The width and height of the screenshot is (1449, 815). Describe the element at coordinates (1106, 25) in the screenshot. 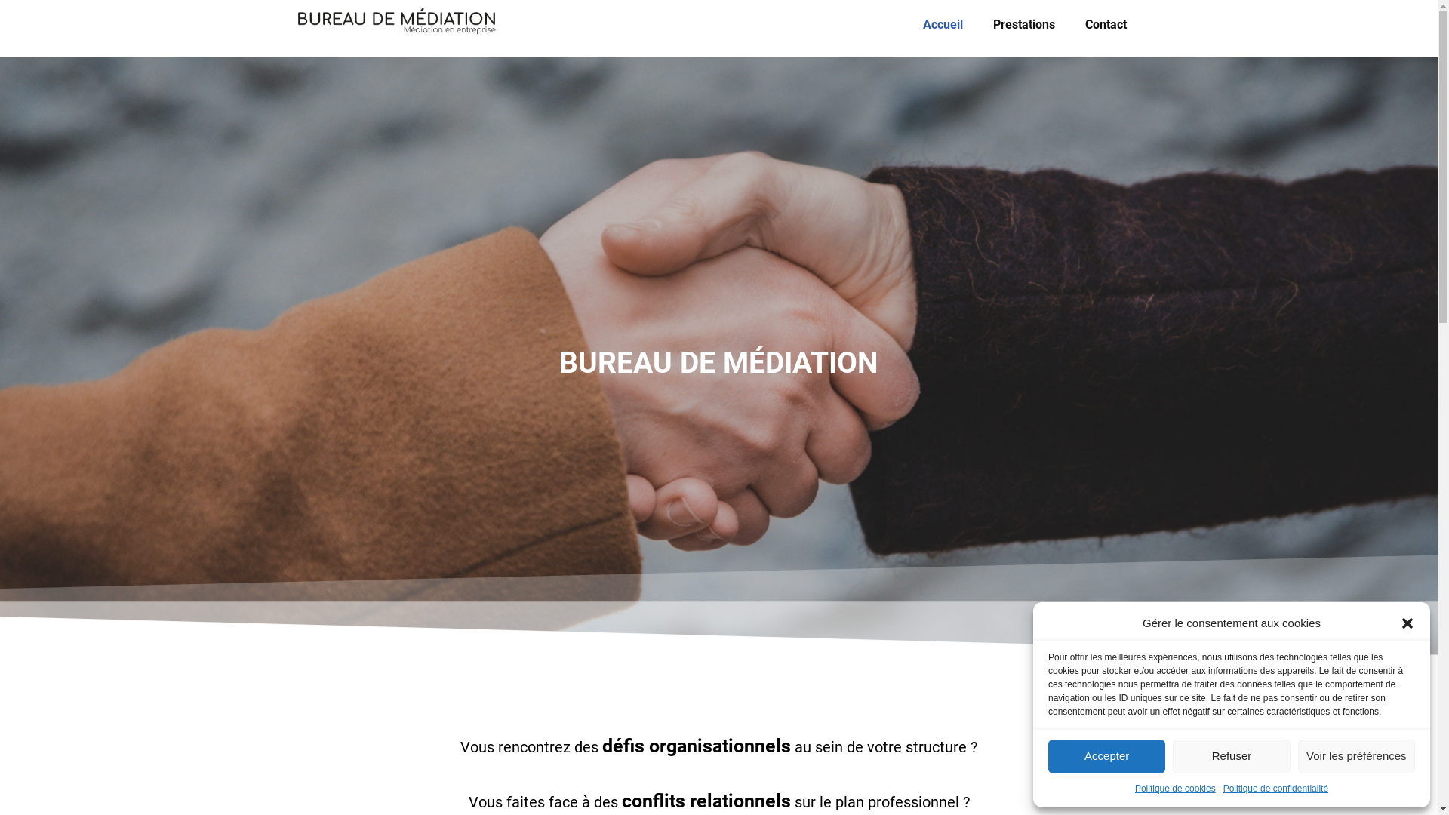

I see `Contact` at that location.